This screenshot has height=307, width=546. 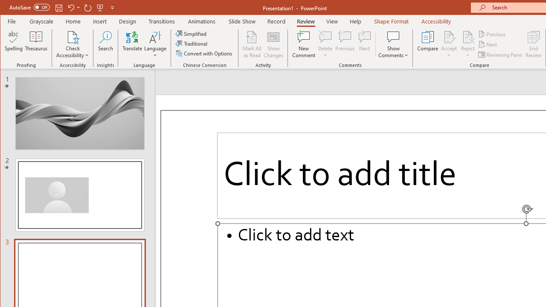 What do you see at coordinates (36, 44) in the screenshot?
I see `Thesaurus...` at bounding box center [36, 44].